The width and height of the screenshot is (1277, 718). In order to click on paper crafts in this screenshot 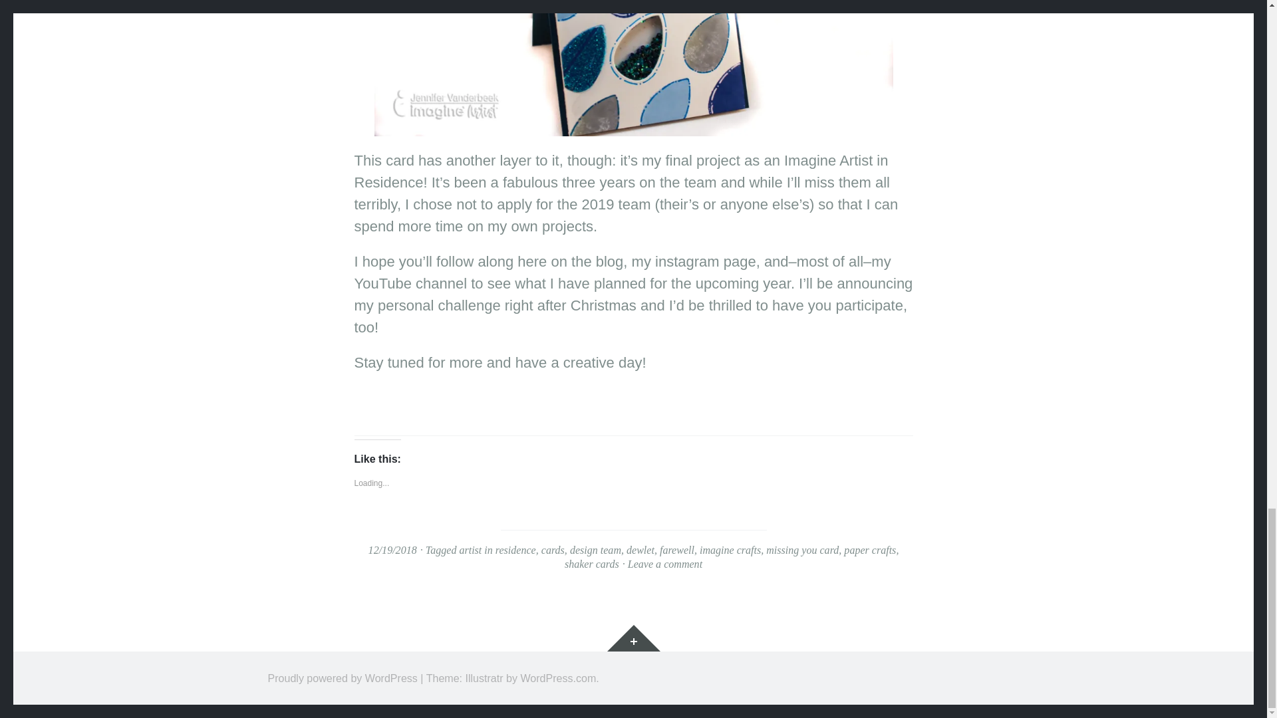, I will do `click(870, 549)`.